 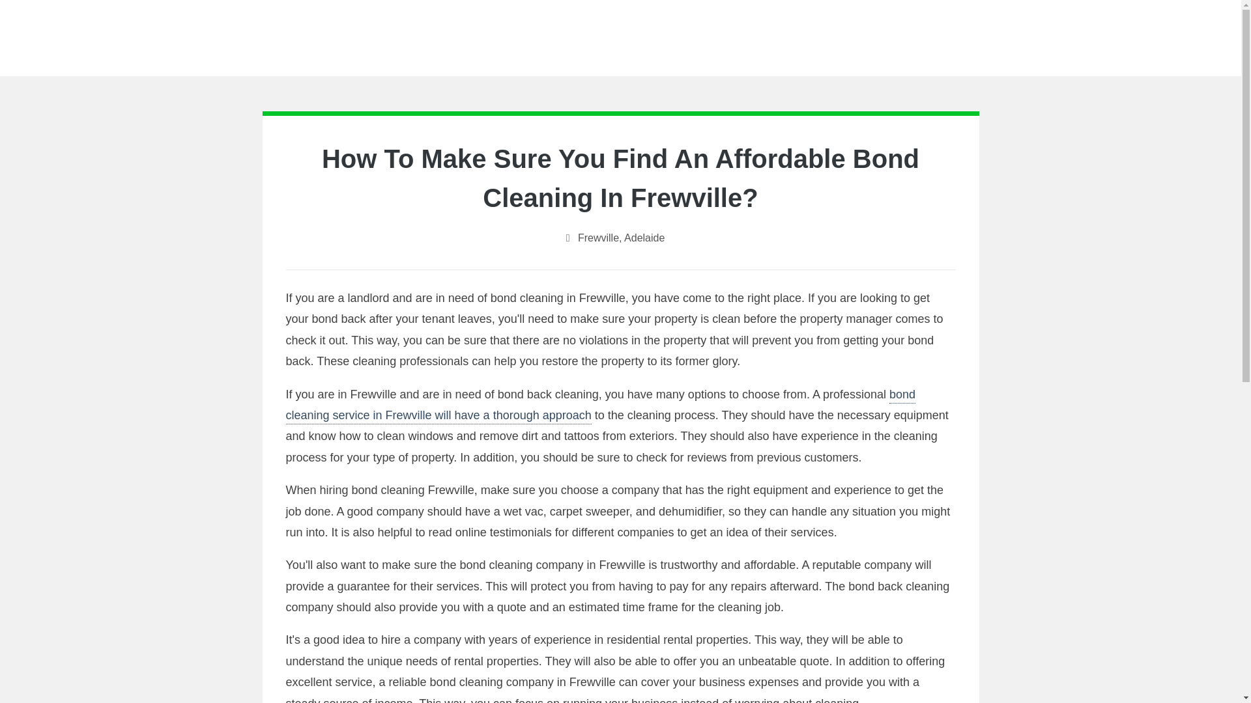 I want to click on Frewville, so click(x=598, y=238).